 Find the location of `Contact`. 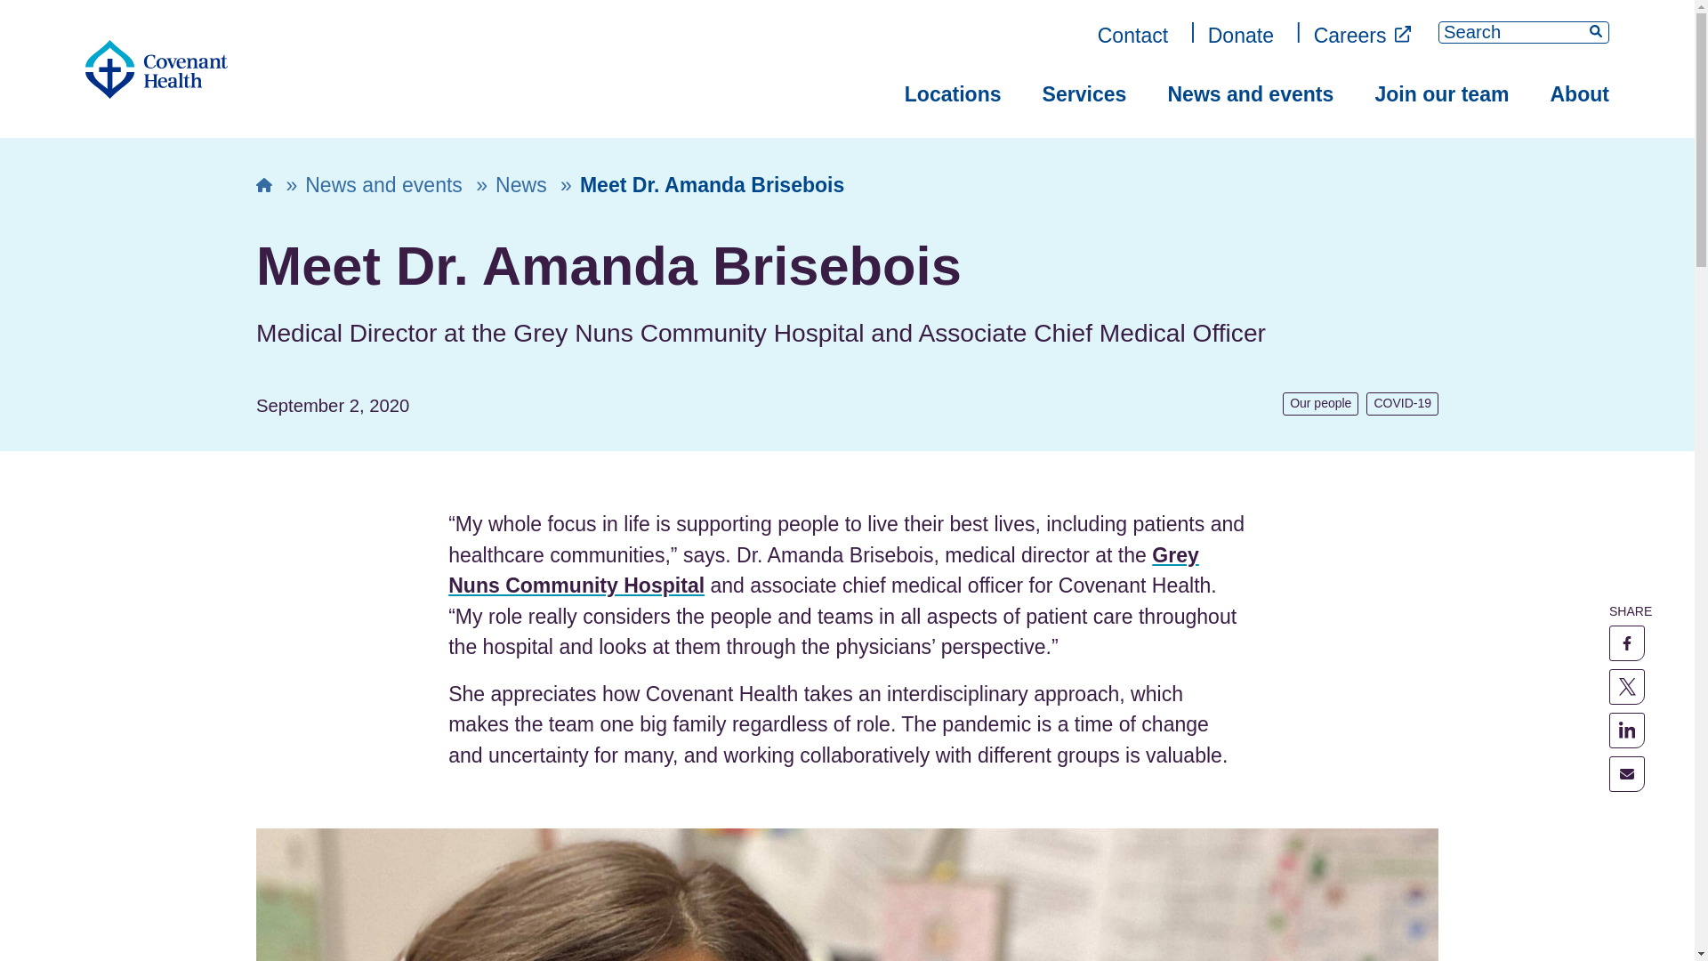

Contact is located at coordinates (1133, 36).